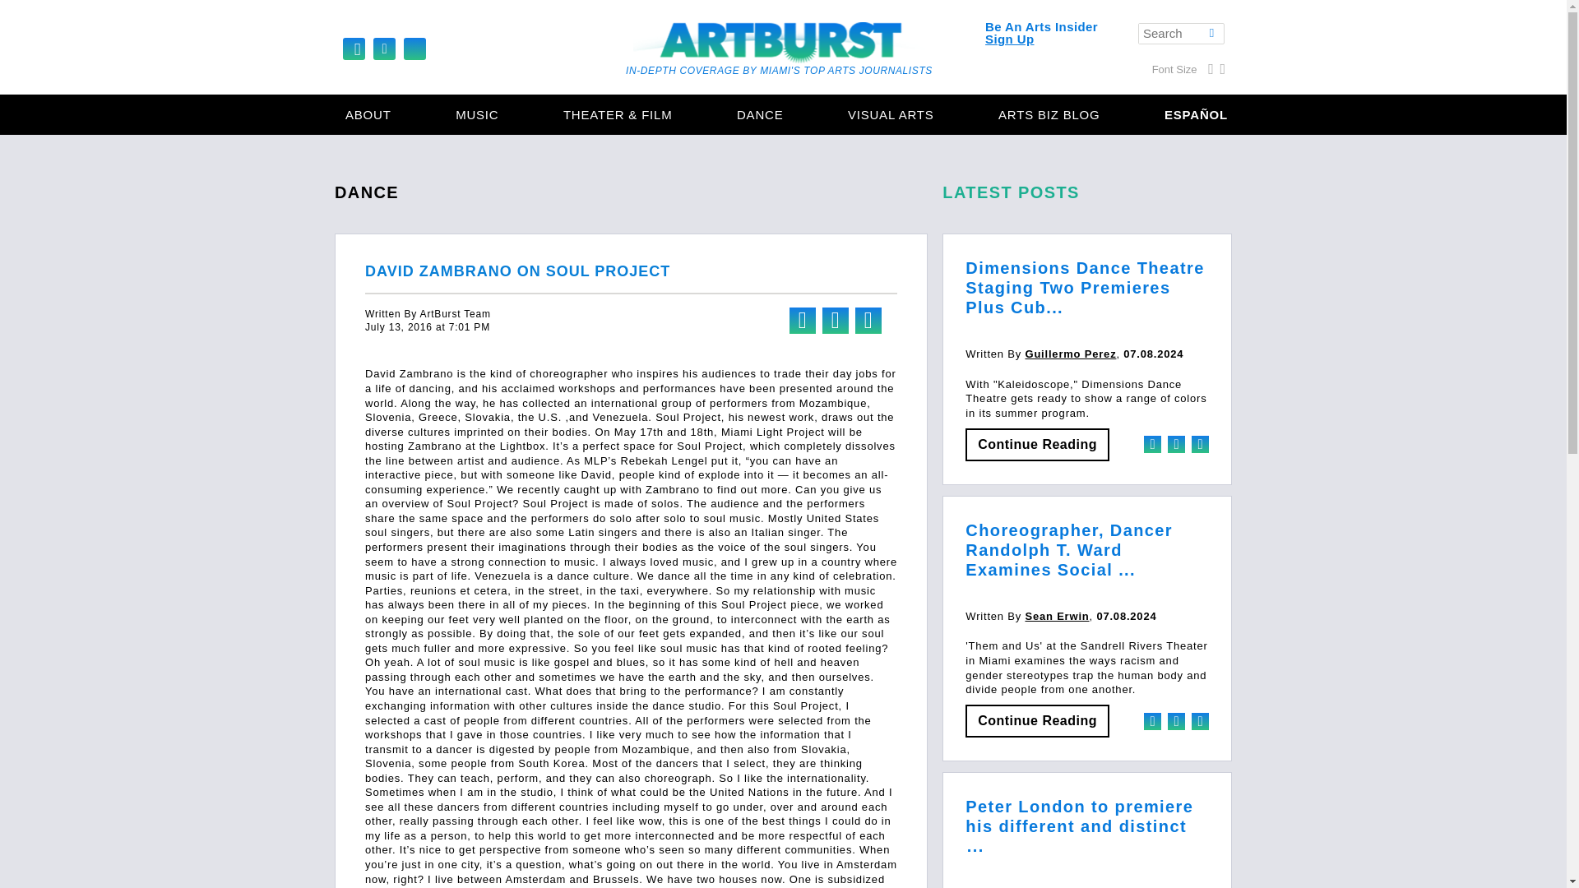 The height and width of the screenshot is (888, 1579). What do you see at coordinates (760, 115) in the screenshot?
I see `DANCE` at bounding box center [760, 115].